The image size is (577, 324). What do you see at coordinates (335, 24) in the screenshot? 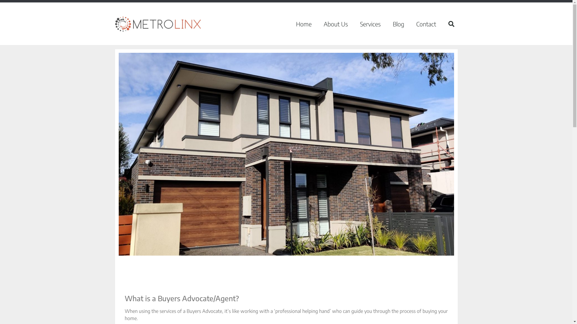
I see `About Us` at bounding box center [335, 24].